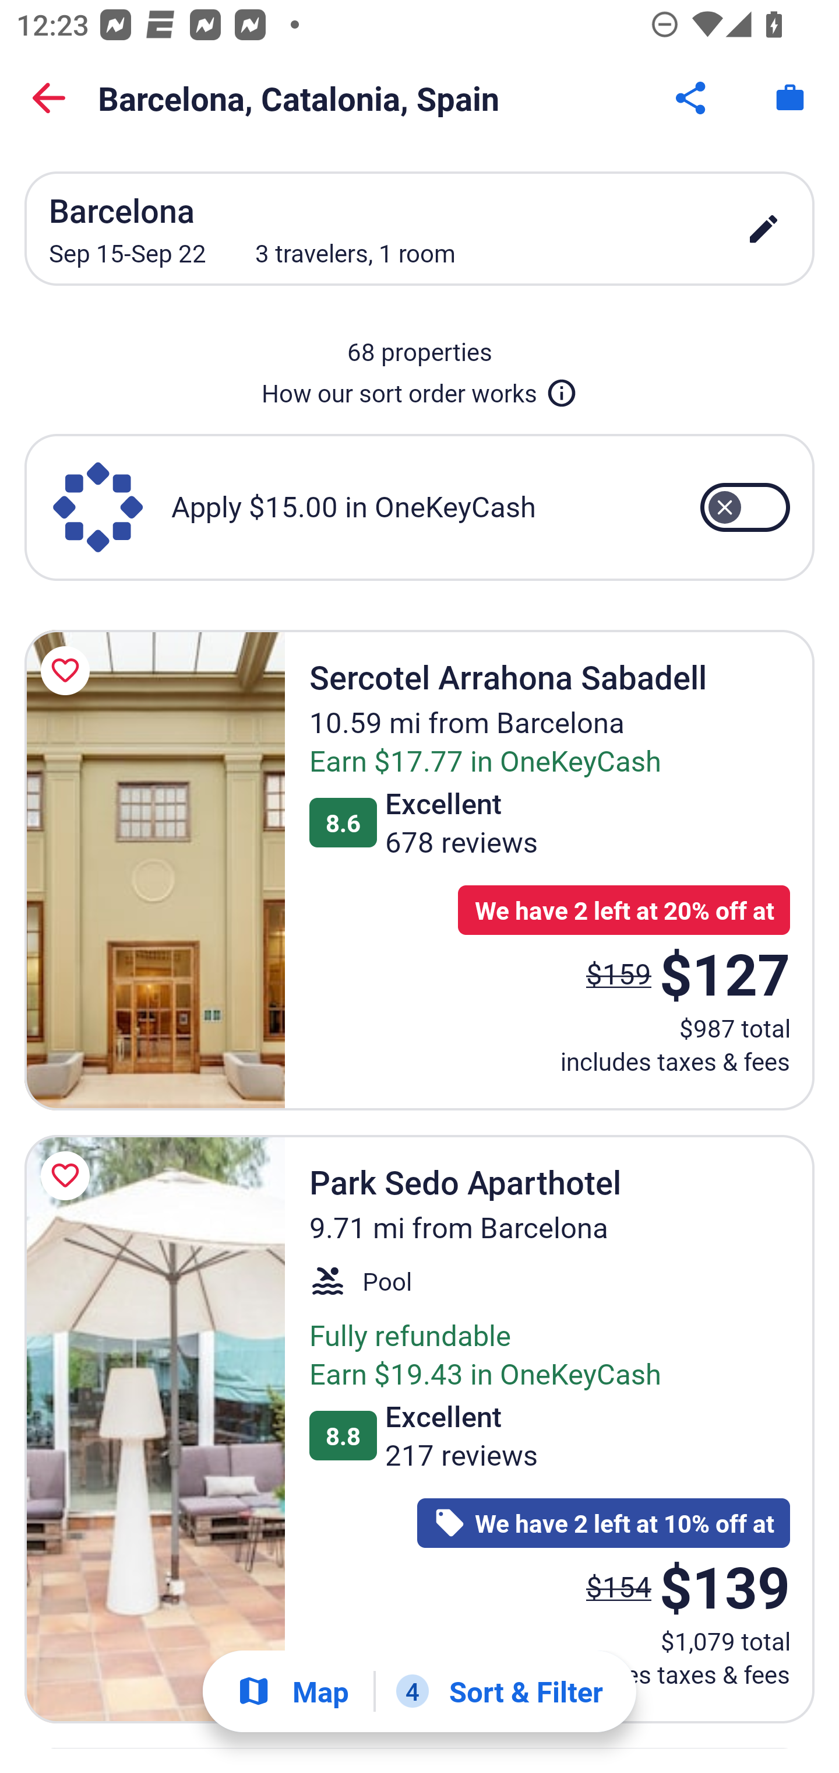 This screenshot has width=839, height=1773. What do you see at coordinates (619, 973) in the screenshot?
I see `$159 The price was $159` at bounding box center [619, 973].